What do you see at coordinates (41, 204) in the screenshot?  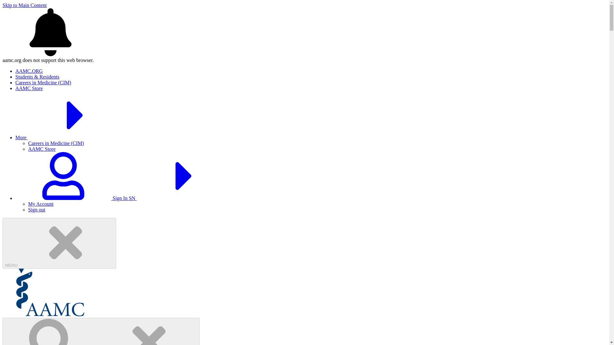 I see `My Account` at bounding box center [41, 204].